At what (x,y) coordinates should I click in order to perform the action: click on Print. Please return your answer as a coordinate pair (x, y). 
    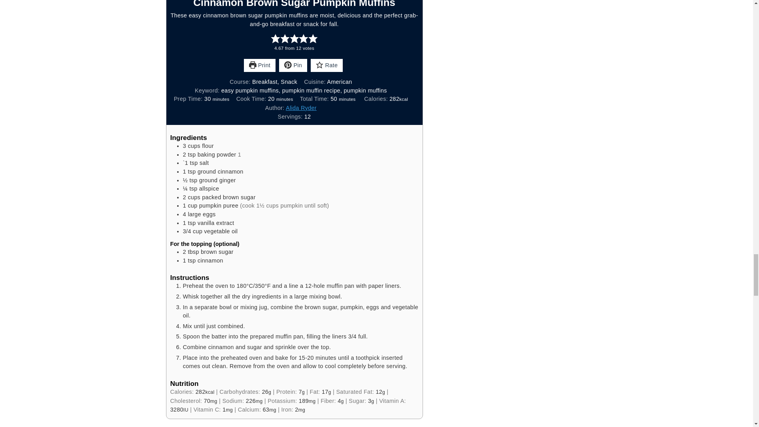
    Looking at the image, I should click on (259, 66).